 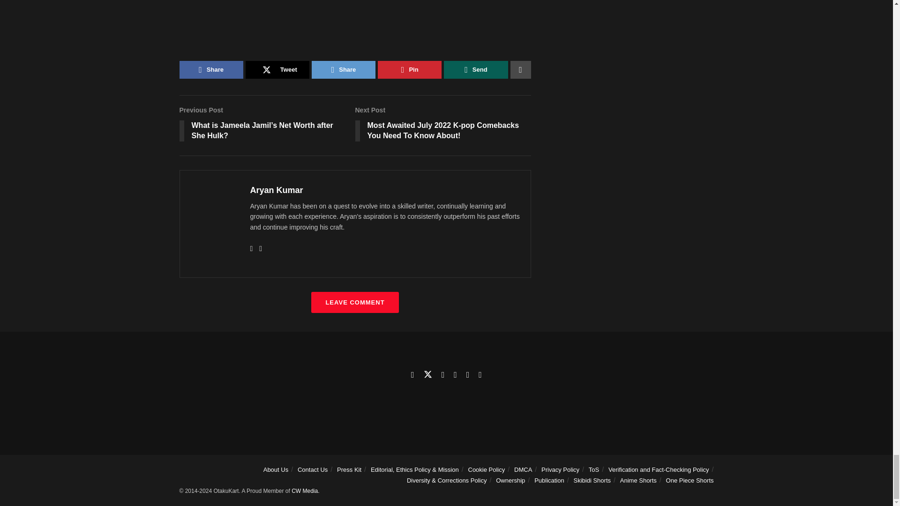 I want to click on Pin, so click(x=410, y=69).